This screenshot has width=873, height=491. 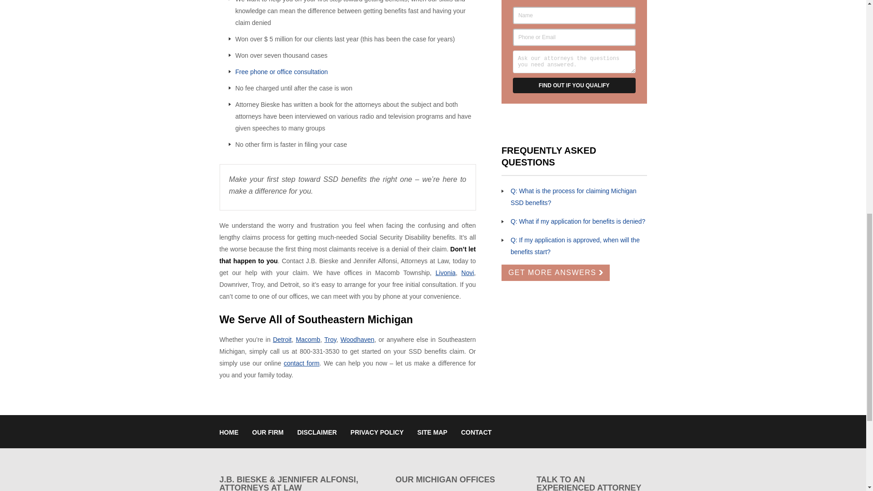 What do you see at coordinates (308, 339) in the screenshot?
I see `Macomb` at bounding box center [308, 339].